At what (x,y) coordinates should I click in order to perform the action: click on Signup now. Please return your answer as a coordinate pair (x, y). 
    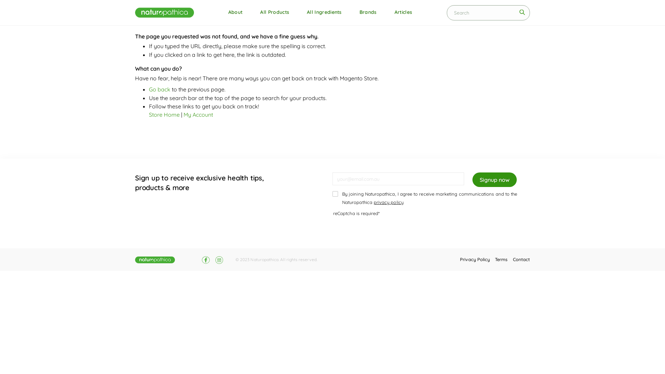
    Looking at the image, I should click on (495, 180).